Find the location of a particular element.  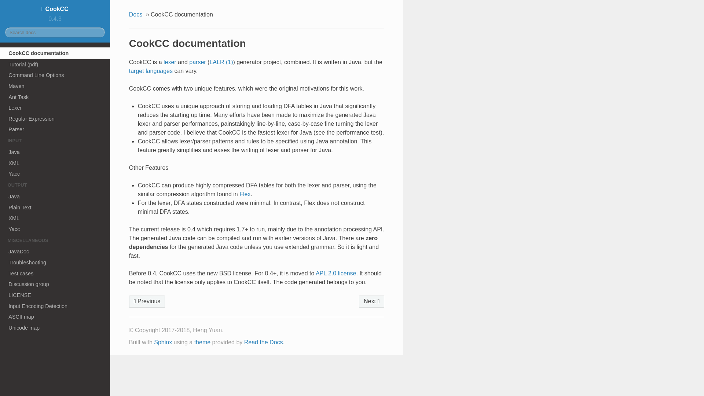

APL 2.0 license is located at coordinates (336, 273).